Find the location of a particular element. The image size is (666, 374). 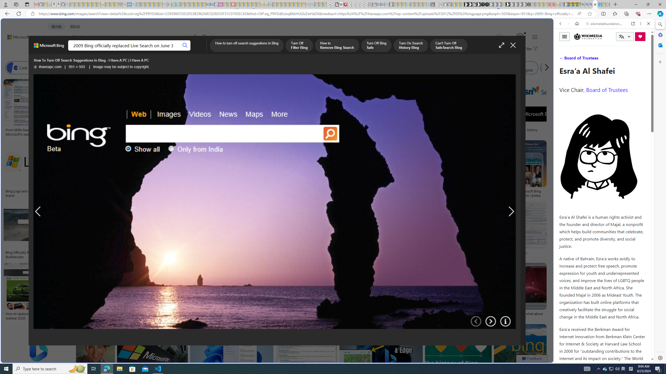

Bing (2009) (RARE/FAKE) - YouTubeSave is located at coordinates (432, 231).